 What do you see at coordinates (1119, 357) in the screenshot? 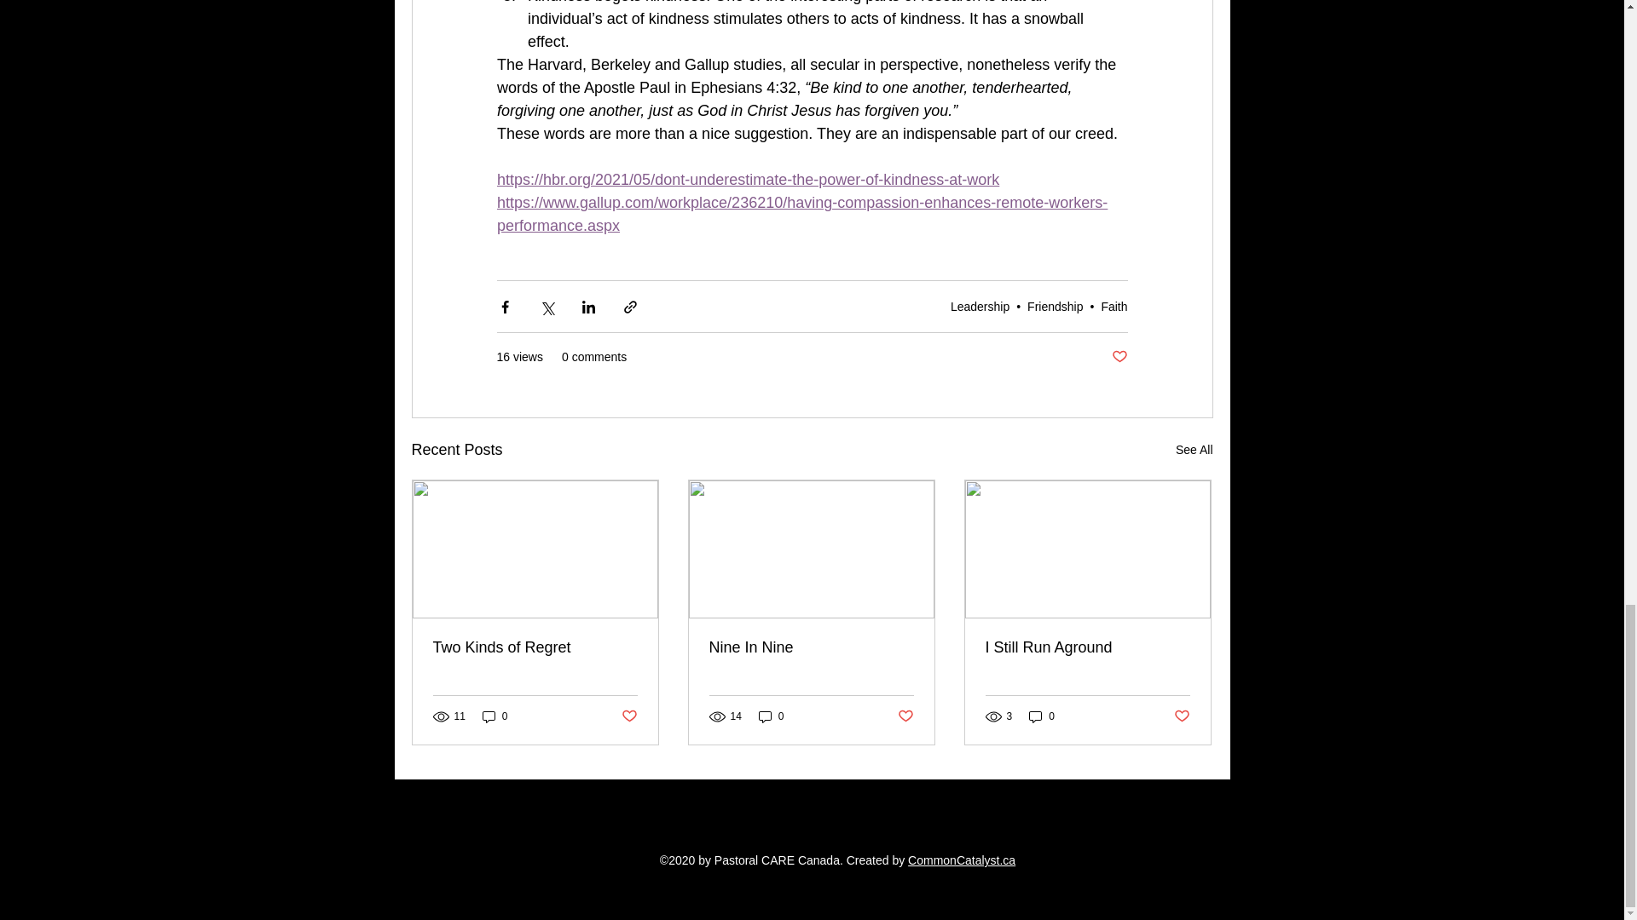
I see `Post not marked as liked` at bounding box center [1119, 357].